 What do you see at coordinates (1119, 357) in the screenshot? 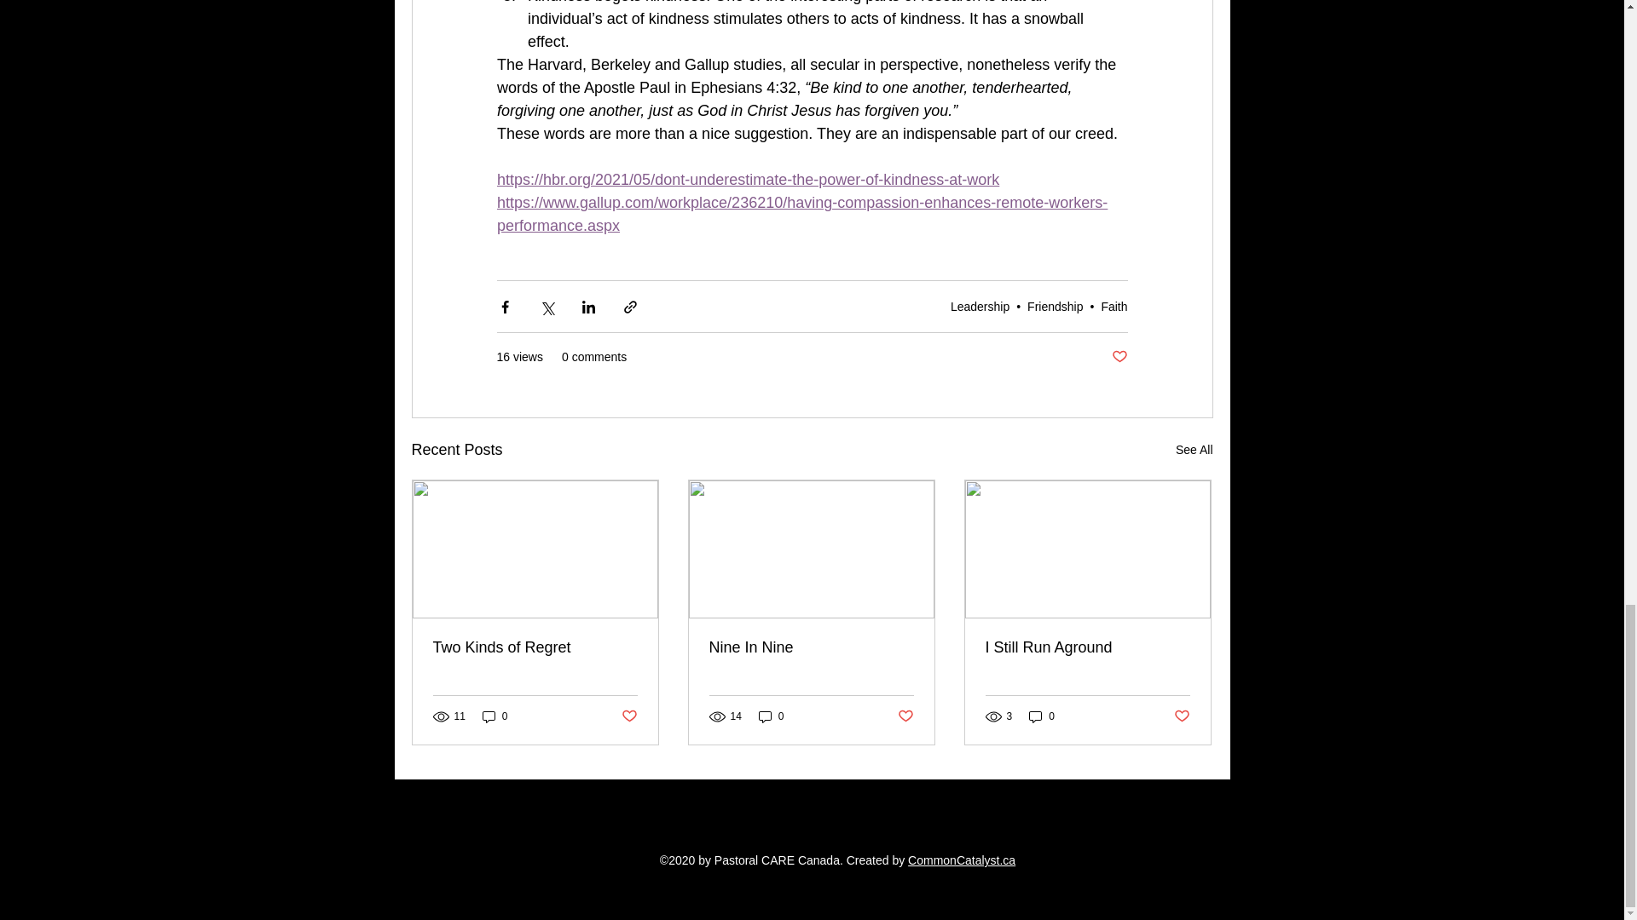
I see `Post not marked as liked` at bounding box center [1119, 357].